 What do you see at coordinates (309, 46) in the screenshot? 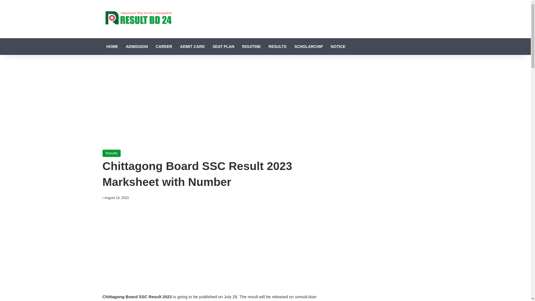
I see `SCHOLARCHIP` at bounding box center [309, 46].